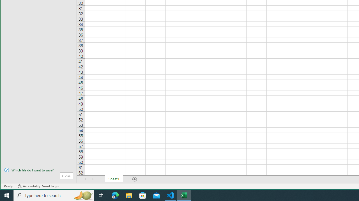 Image resolution: width=359 pixels, height=201 pixels. I want to click on Microsoft Edge, so click(115, 195).